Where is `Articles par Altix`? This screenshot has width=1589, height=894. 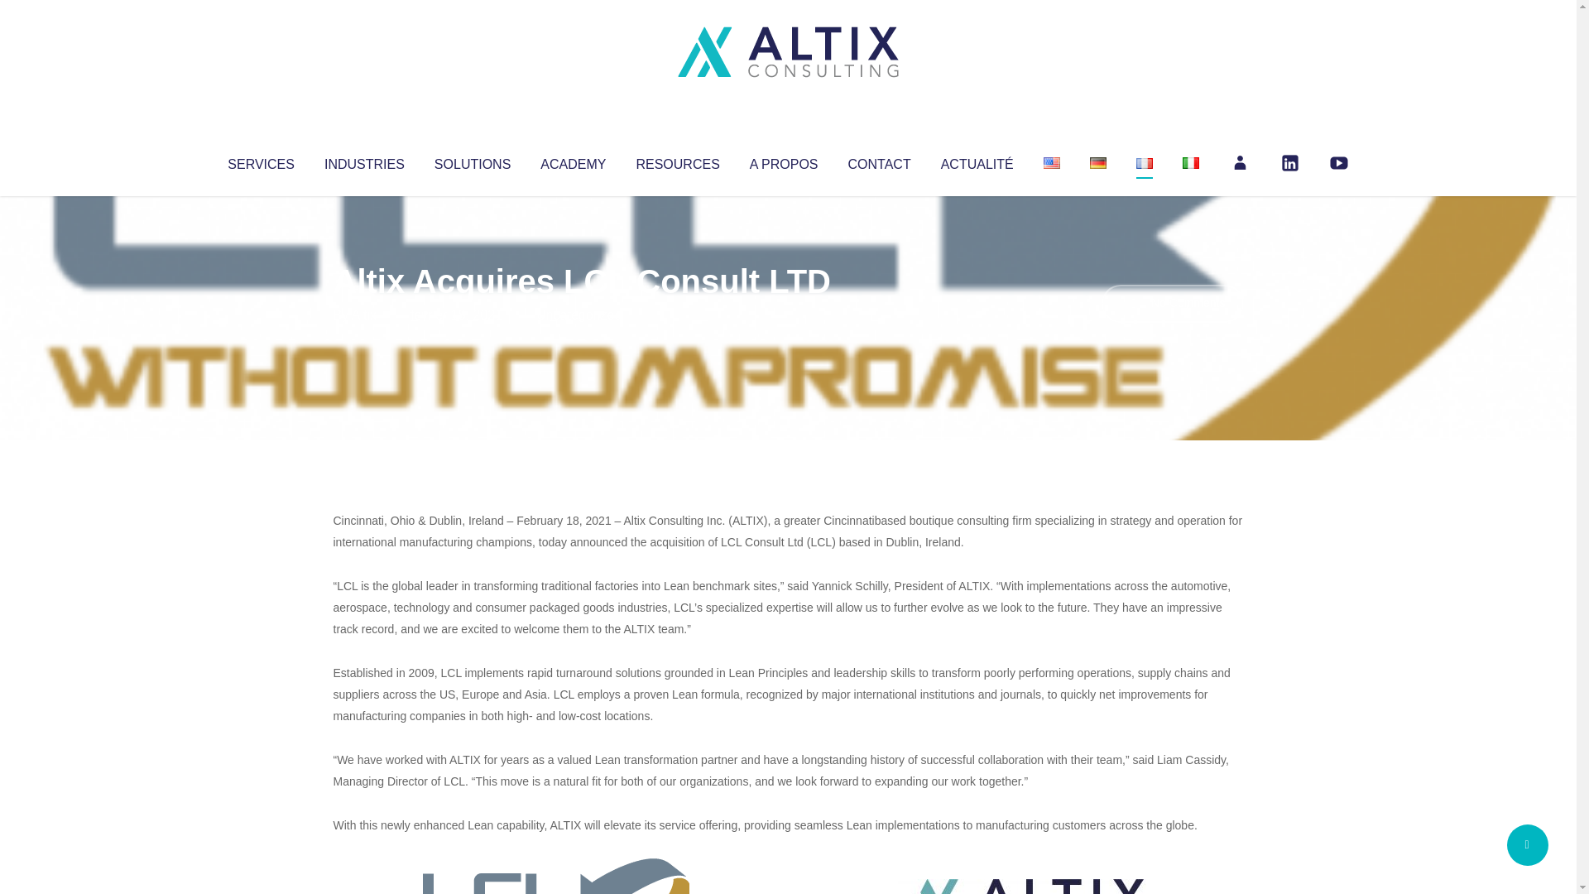 Articles par Altix is located at coordinates (364, 315).